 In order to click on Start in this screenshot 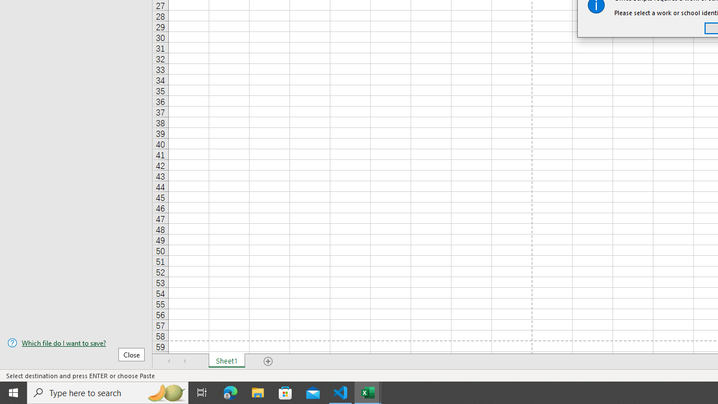, I will do `click(13, 393)`.